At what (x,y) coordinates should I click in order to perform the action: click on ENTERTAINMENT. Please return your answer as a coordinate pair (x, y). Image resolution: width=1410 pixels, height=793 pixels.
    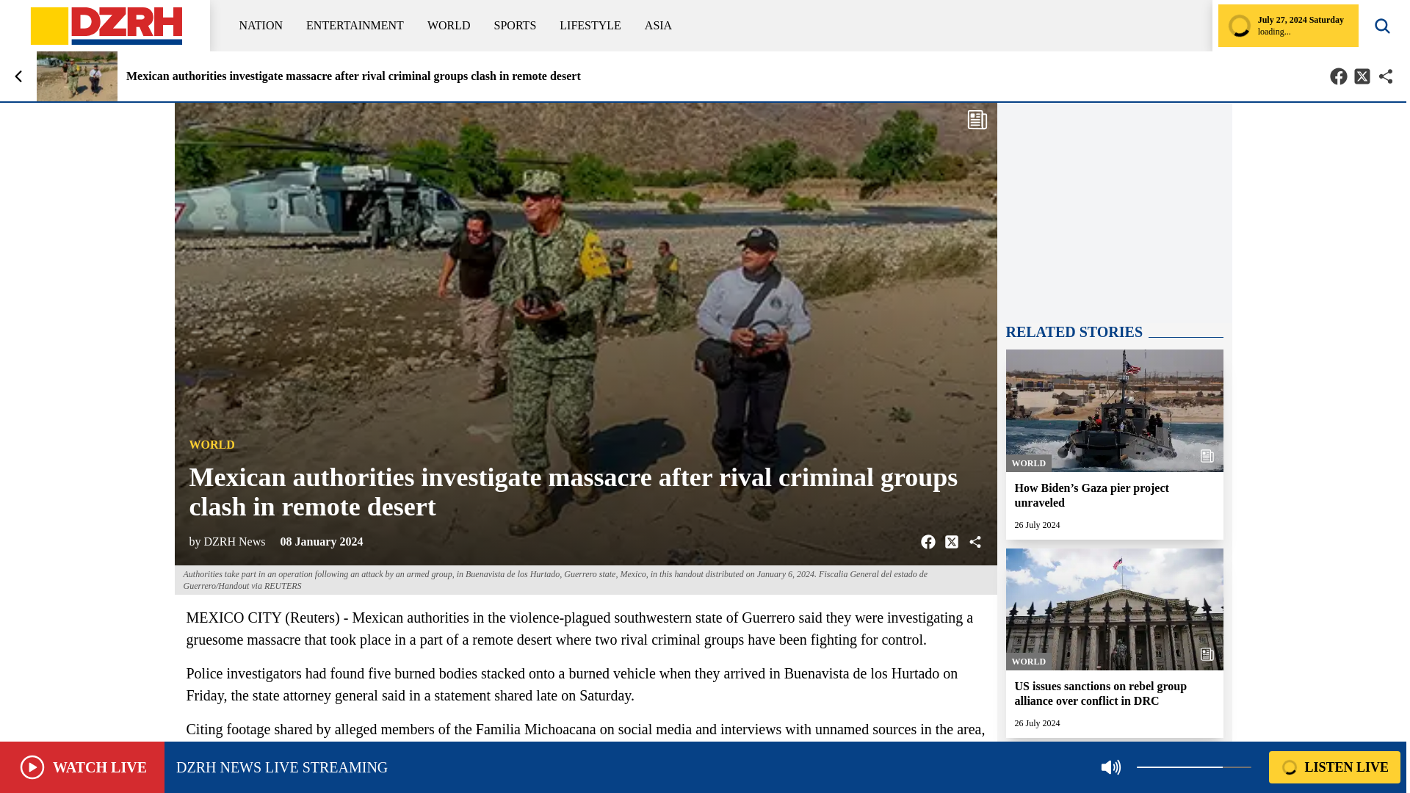
    Looking at the image, I should click on (354, 25).